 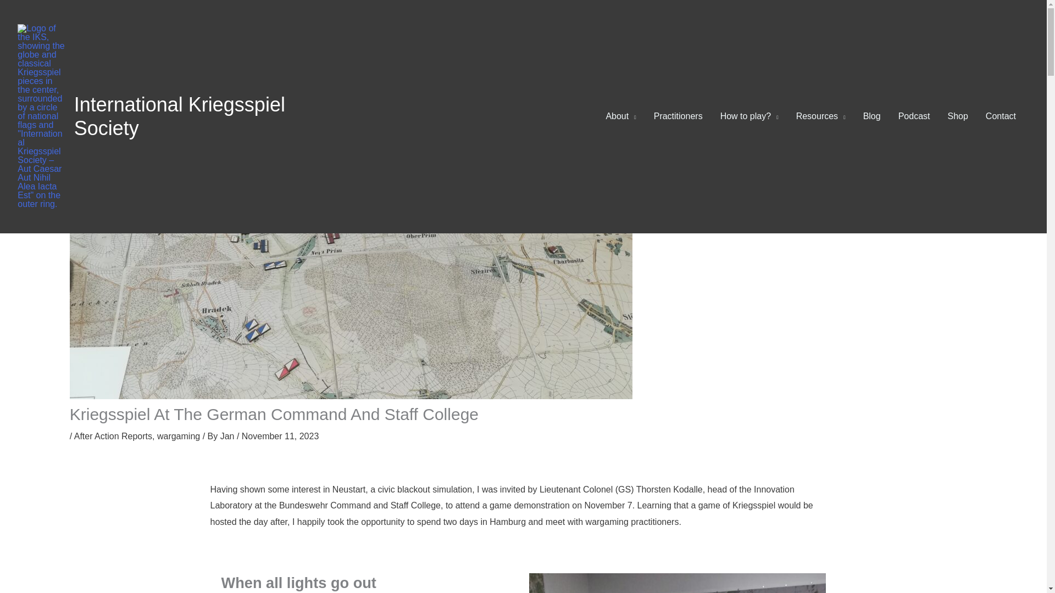 What do you see at coordinates (678, 116) in the screenshot?
I see `Practitioners` at bounding box center [678, 116].